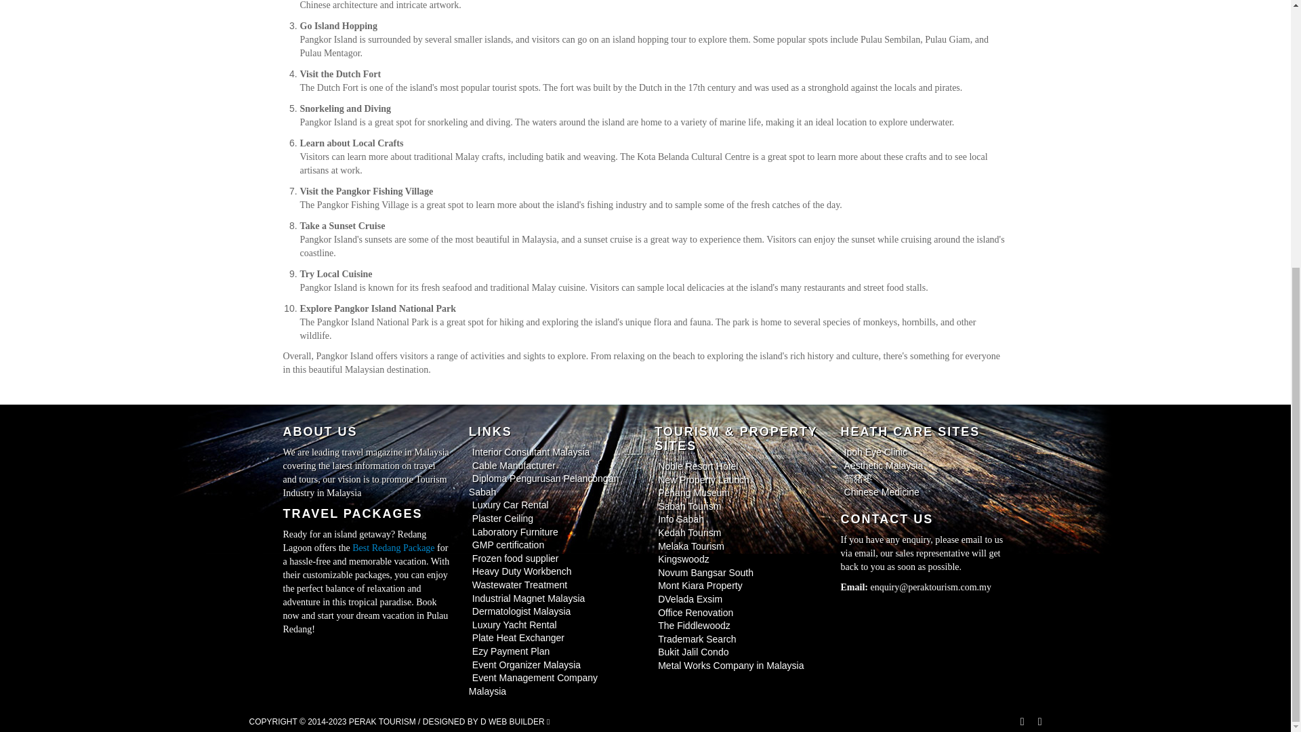 The image size is (1301, 732). What do you see at coordinates (522, 571) in the screenshot?
I see `Heavy Duty Workbench` at bounding box center [522, 571].